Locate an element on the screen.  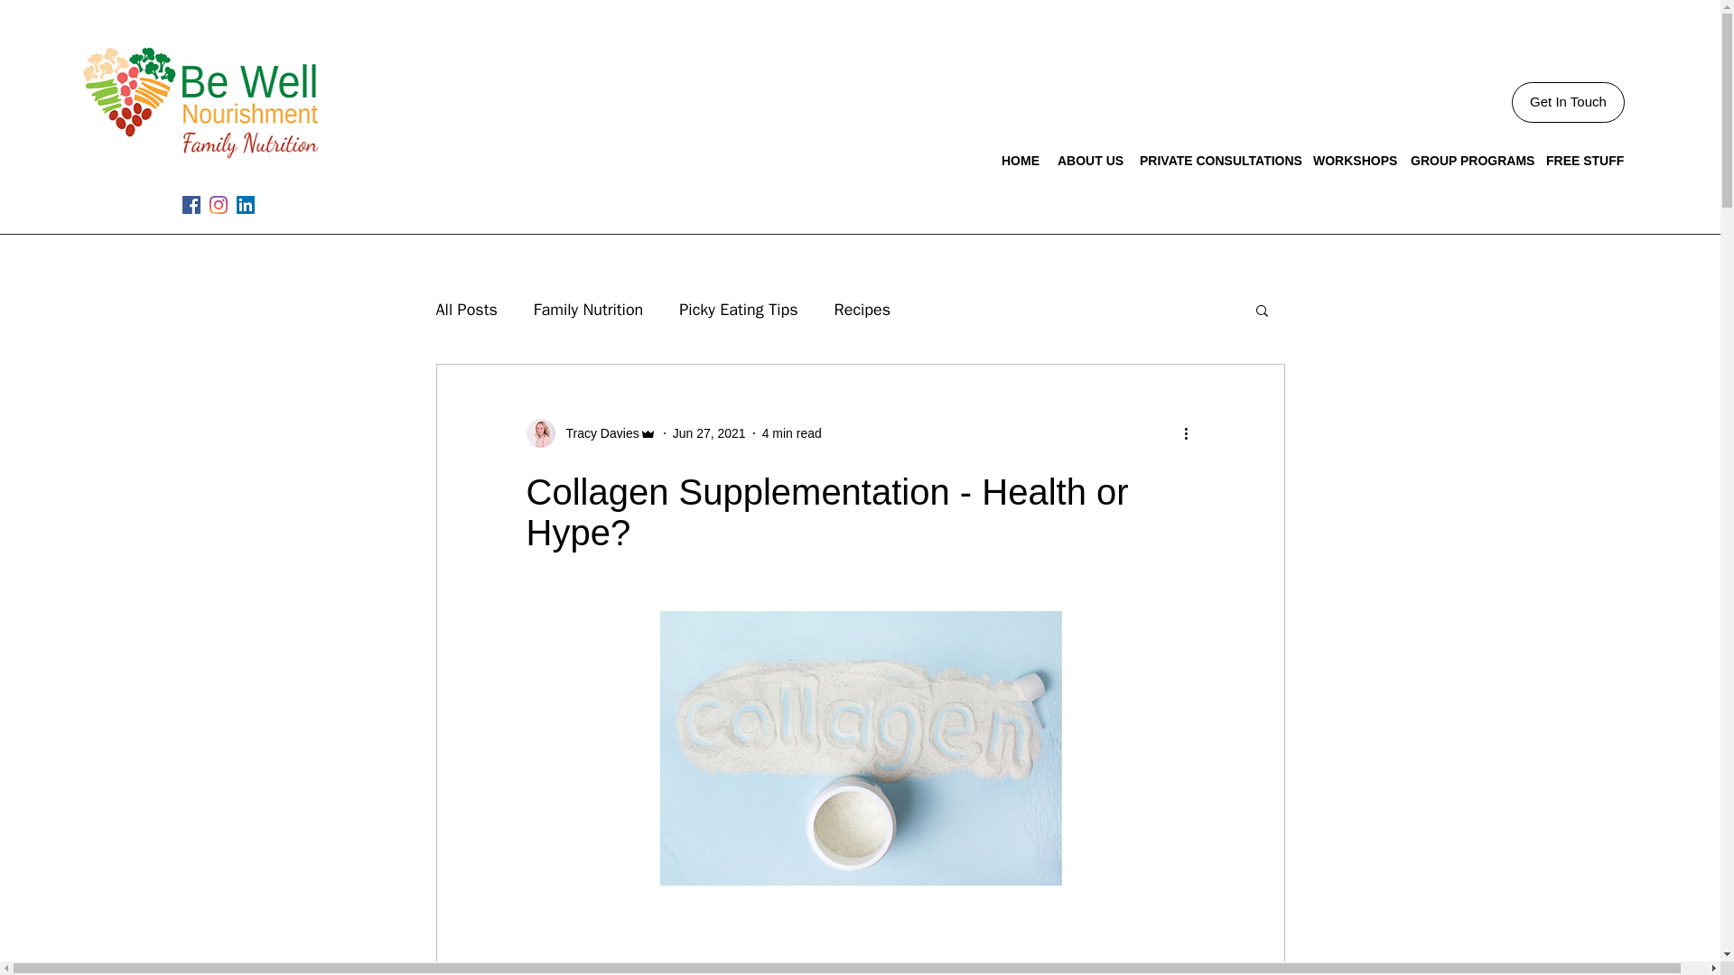
All Posts is located at coordinates (465, 309).